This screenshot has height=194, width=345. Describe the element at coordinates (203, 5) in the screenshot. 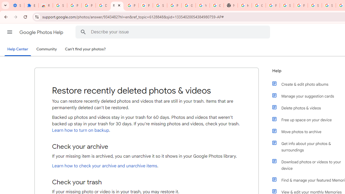

I see `YouTube` at that location.